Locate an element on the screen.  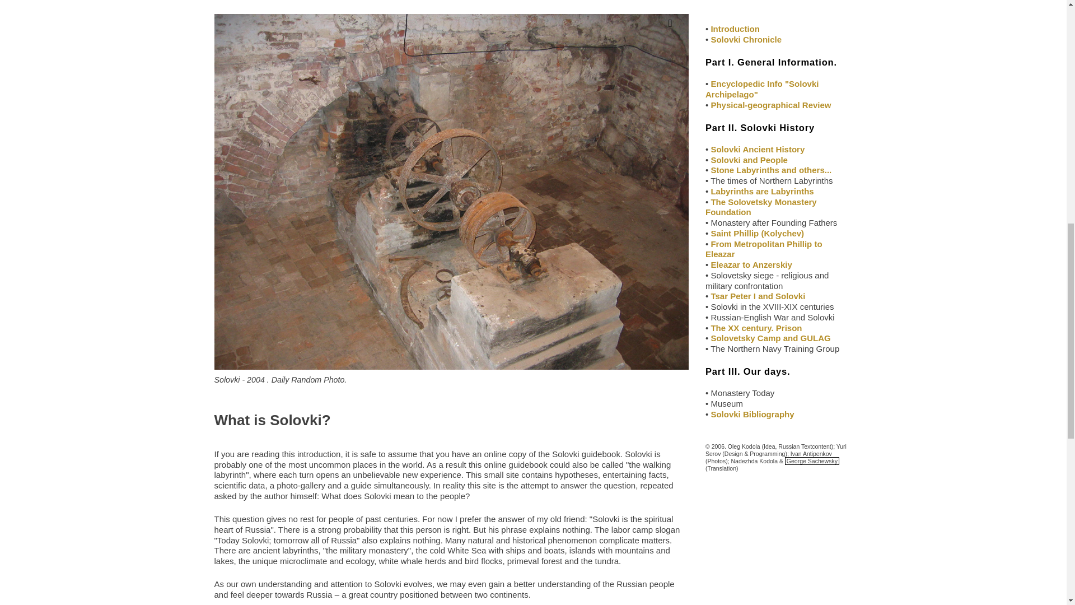
Encyclopedic Info "Solovki Archipelago" is located at coordinates (761, 89).